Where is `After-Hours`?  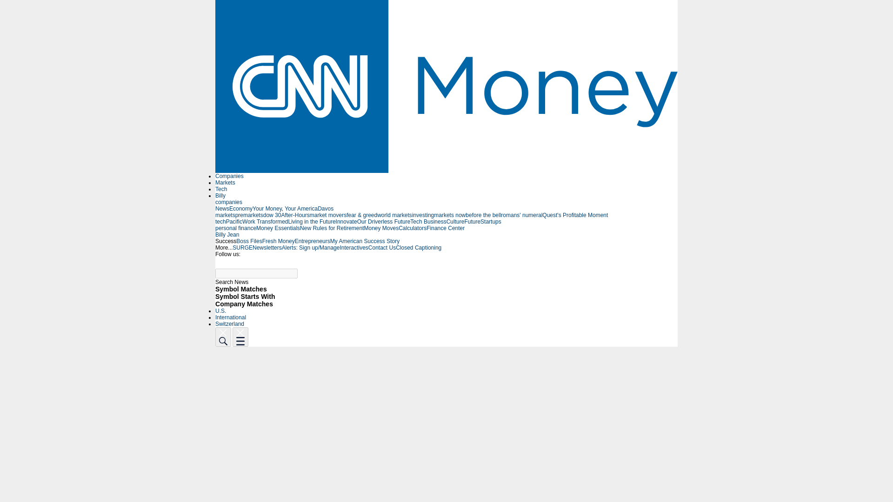
After-Hours is located at coordinates (295, 215).